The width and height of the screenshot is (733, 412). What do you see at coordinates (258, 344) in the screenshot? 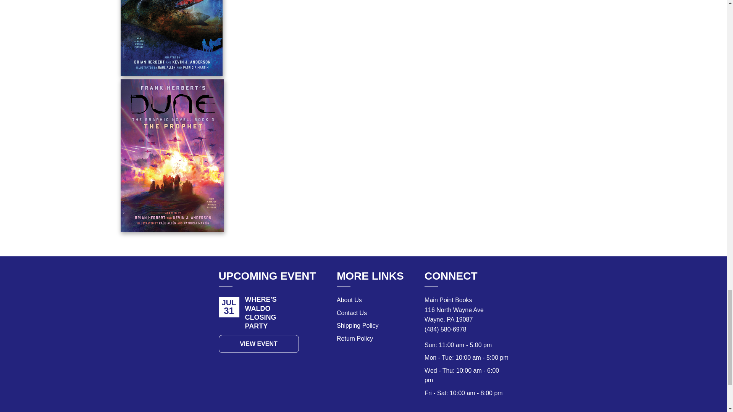
I see `VIEW EVENT` at bounding box center [258, 344].